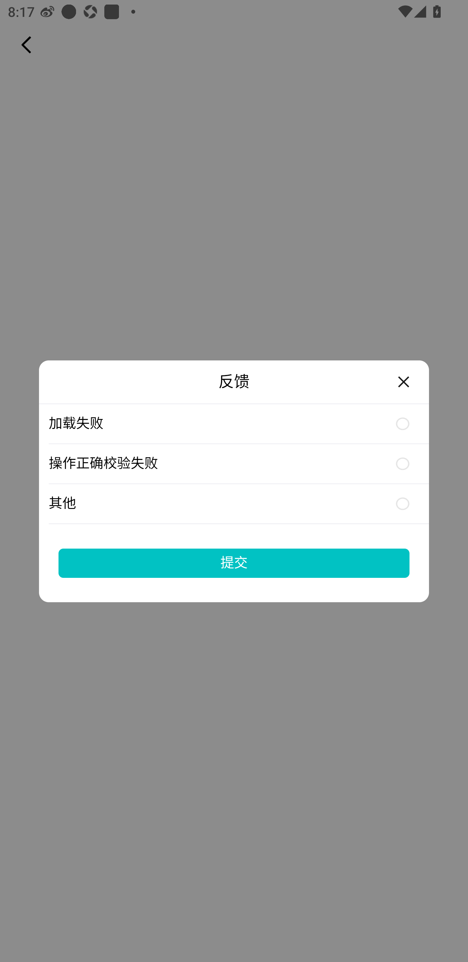 Image resolution: width=468 pixels, height=962 pixels. What do you see at coordinates (234, 563) in the screenshot?
I see `提交` at bounding box center [234, 563].